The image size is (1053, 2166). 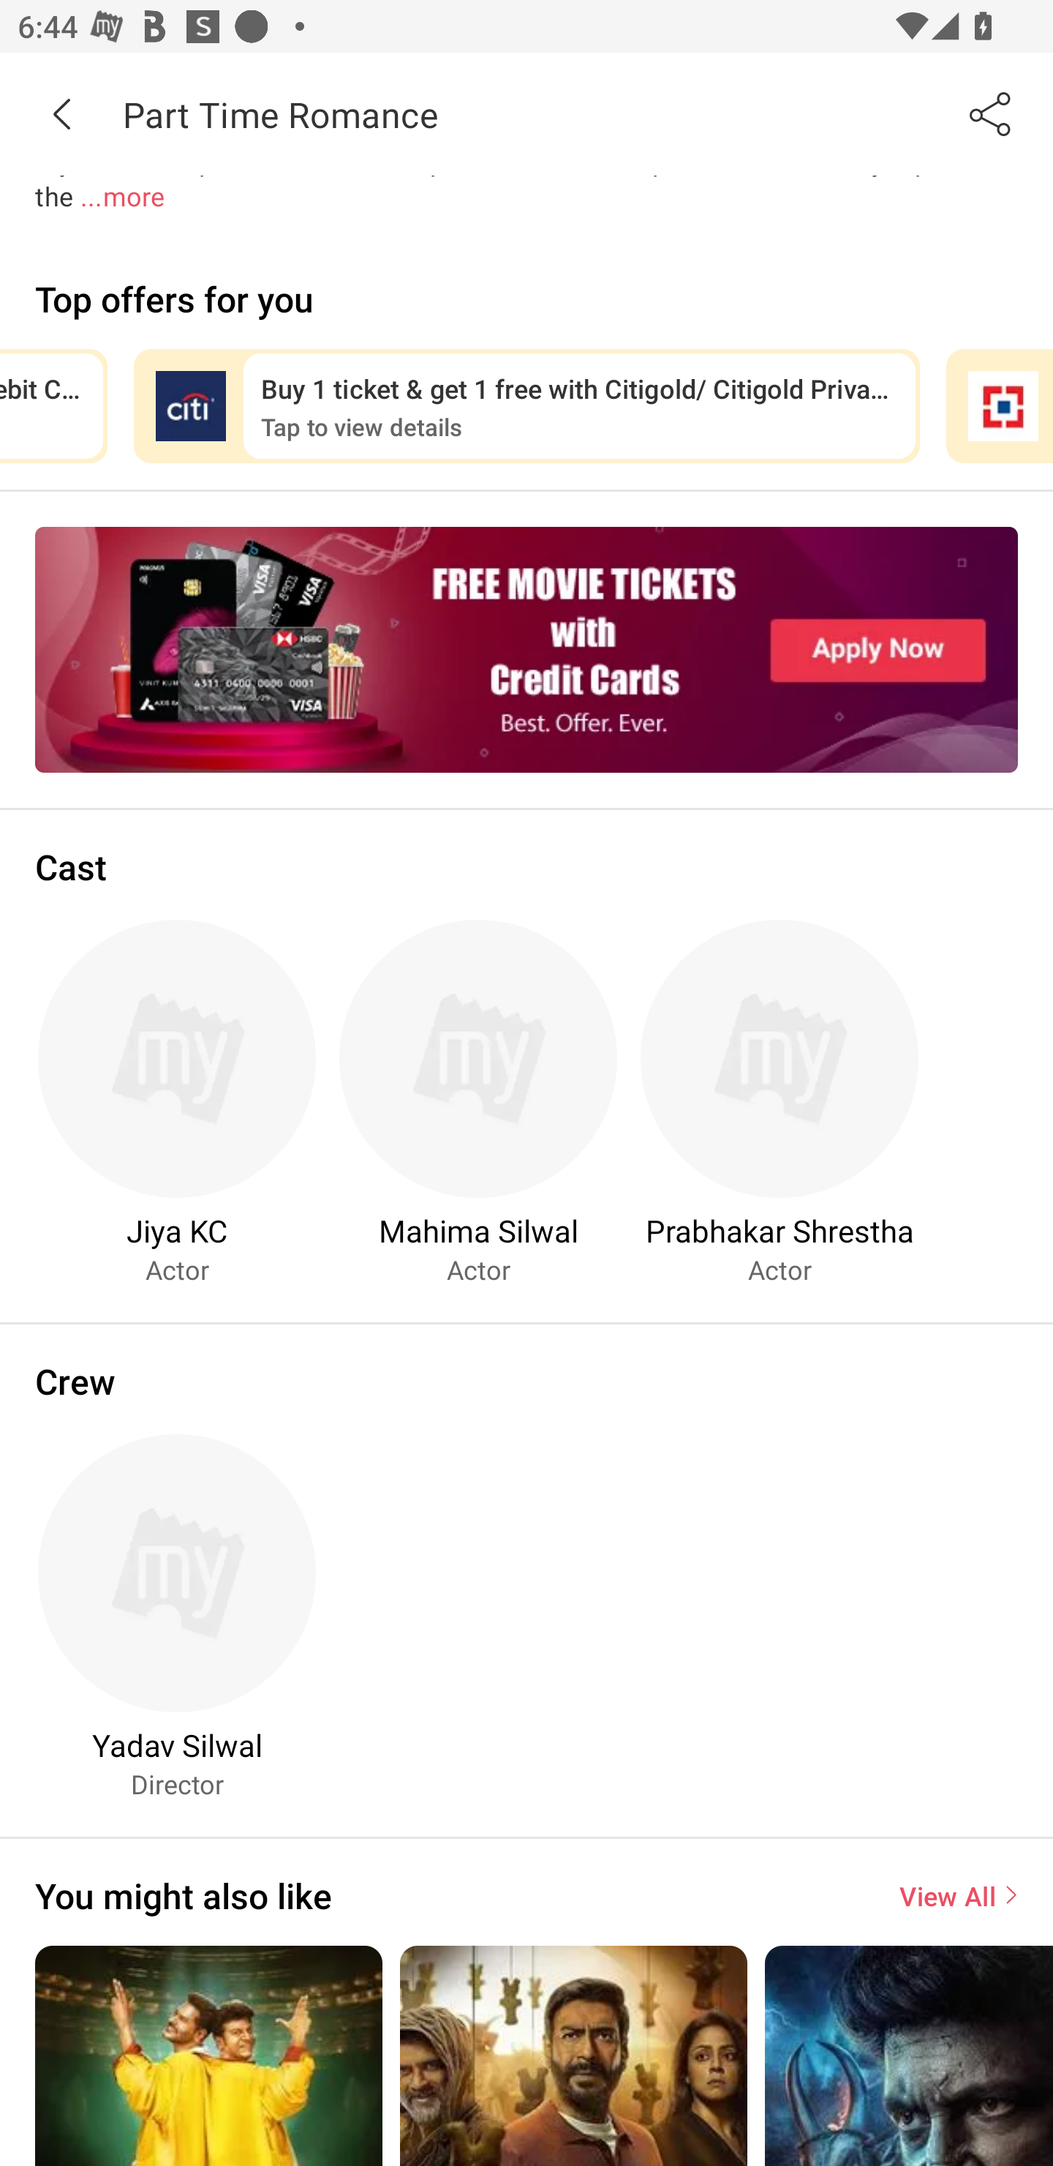 What do you see at coordinates (992, 113) in the screenshot?
I see `Share` at bounding box center [992, 113].